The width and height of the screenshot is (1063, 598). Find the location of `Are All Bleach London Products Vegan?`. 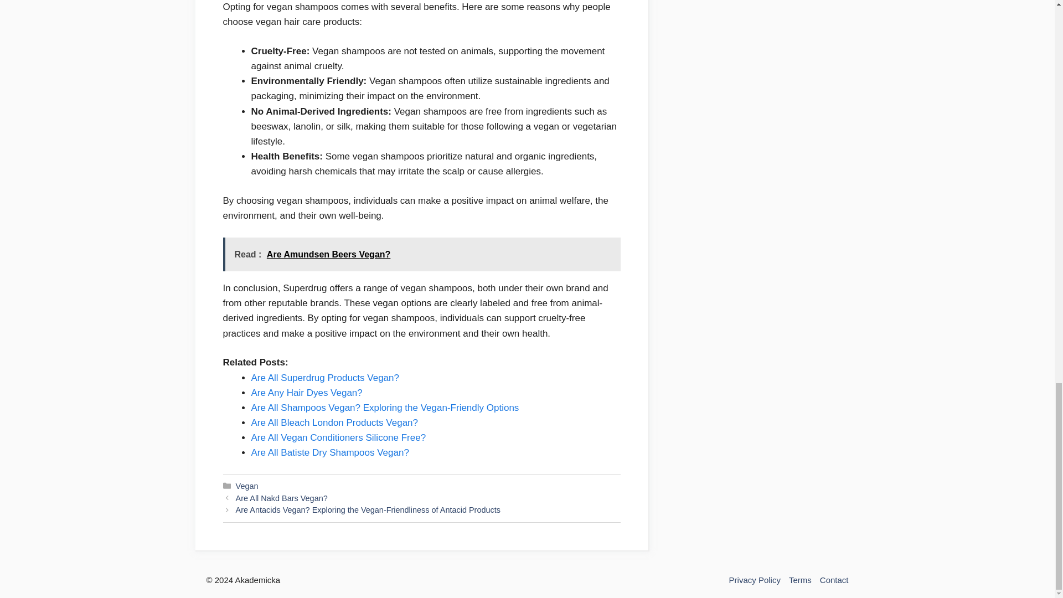

Are All Bleach London Products Vegan? is located at coordinates (334, 422).